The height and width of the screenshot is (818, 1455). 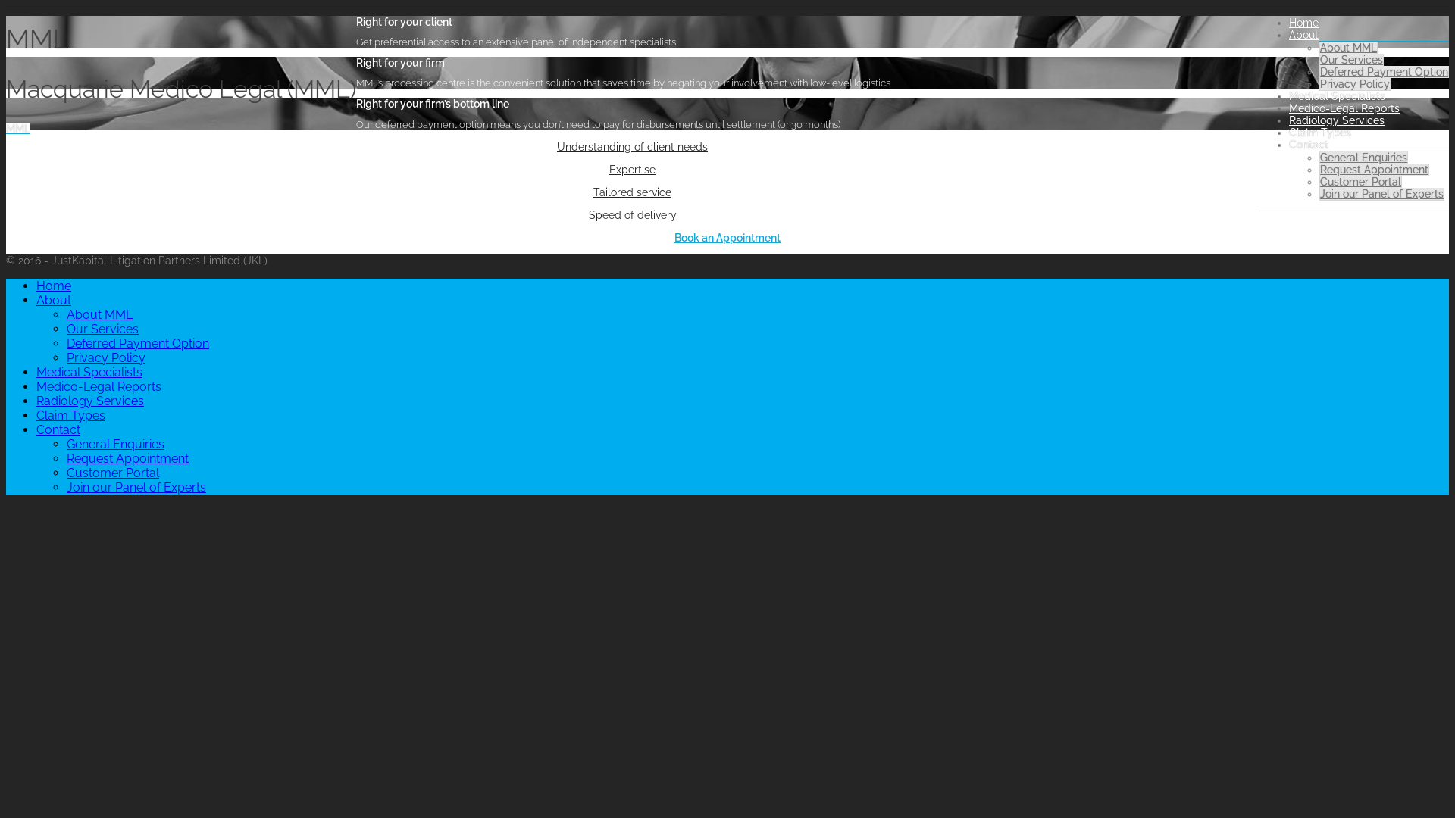 What do you see at coordinates (90, 401) in the screenshot?
I see `Radiology Services` at bounding box center [90, 401].